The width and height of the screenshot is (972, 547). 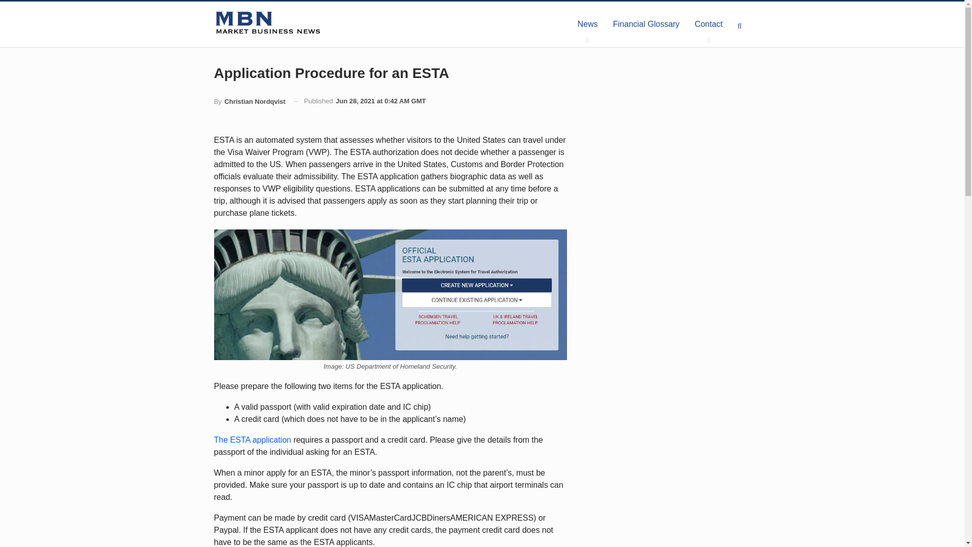 What do you see at coordinates (252, 440) in the screenshot?
I see `The ESTA application` at bounding box center [252, 440].